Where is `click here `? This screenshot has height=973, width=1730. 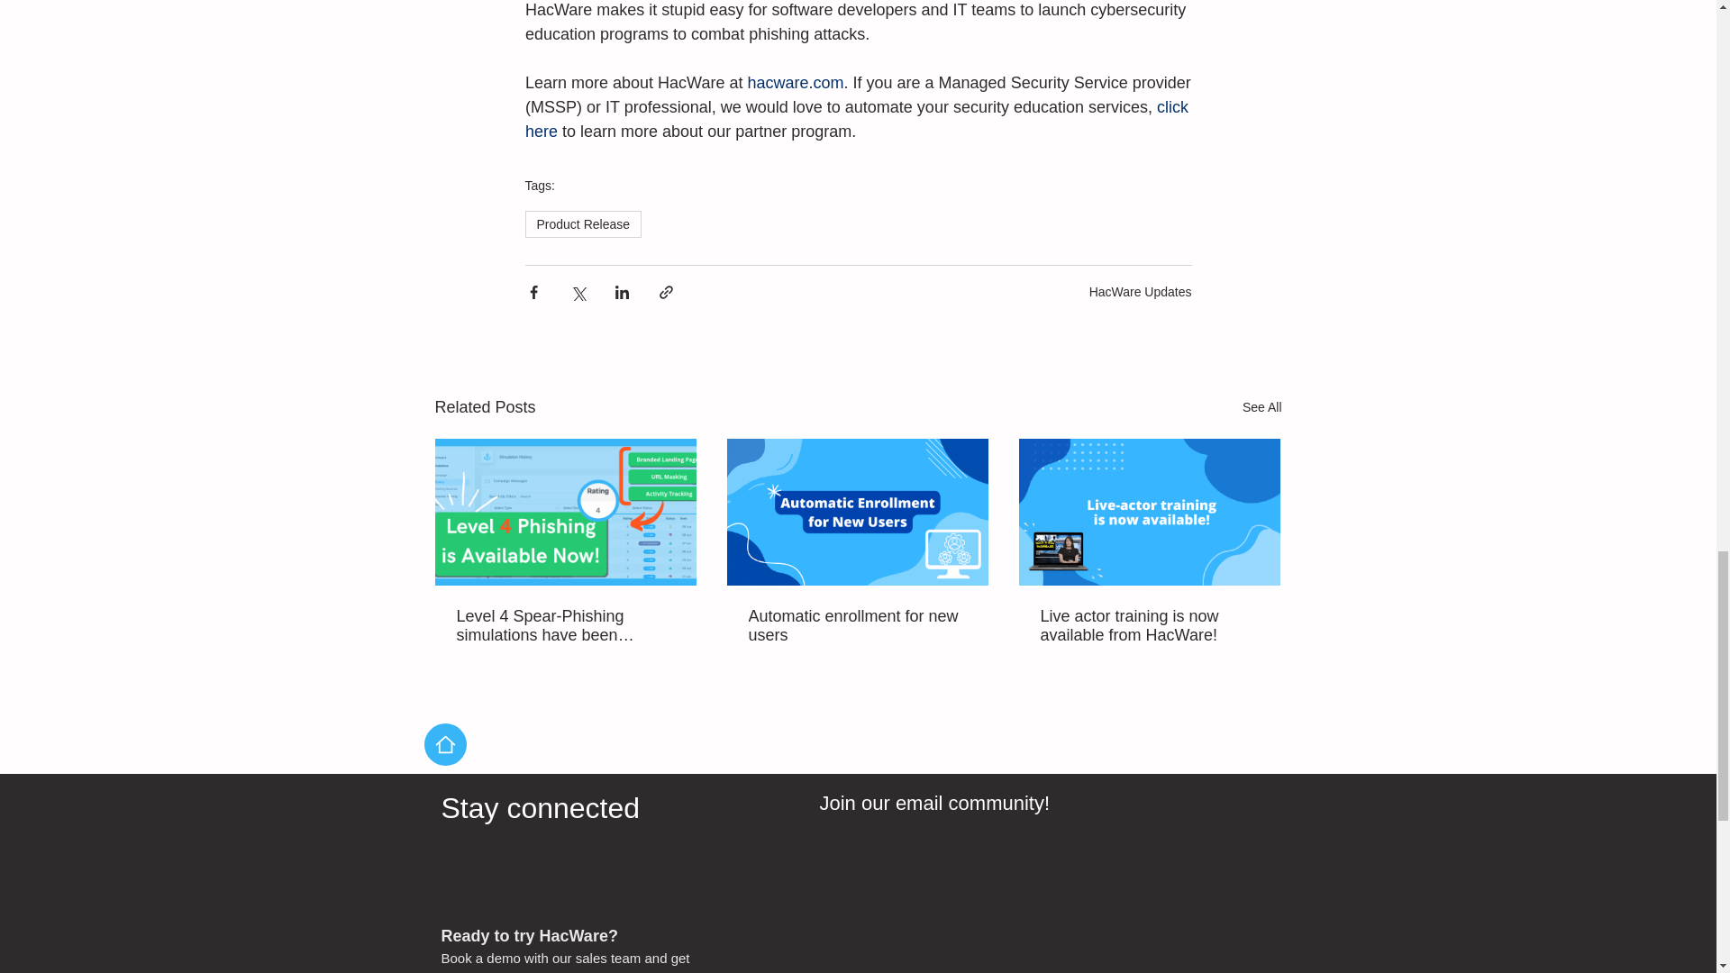 click here  is located at coordinates (858, 119).